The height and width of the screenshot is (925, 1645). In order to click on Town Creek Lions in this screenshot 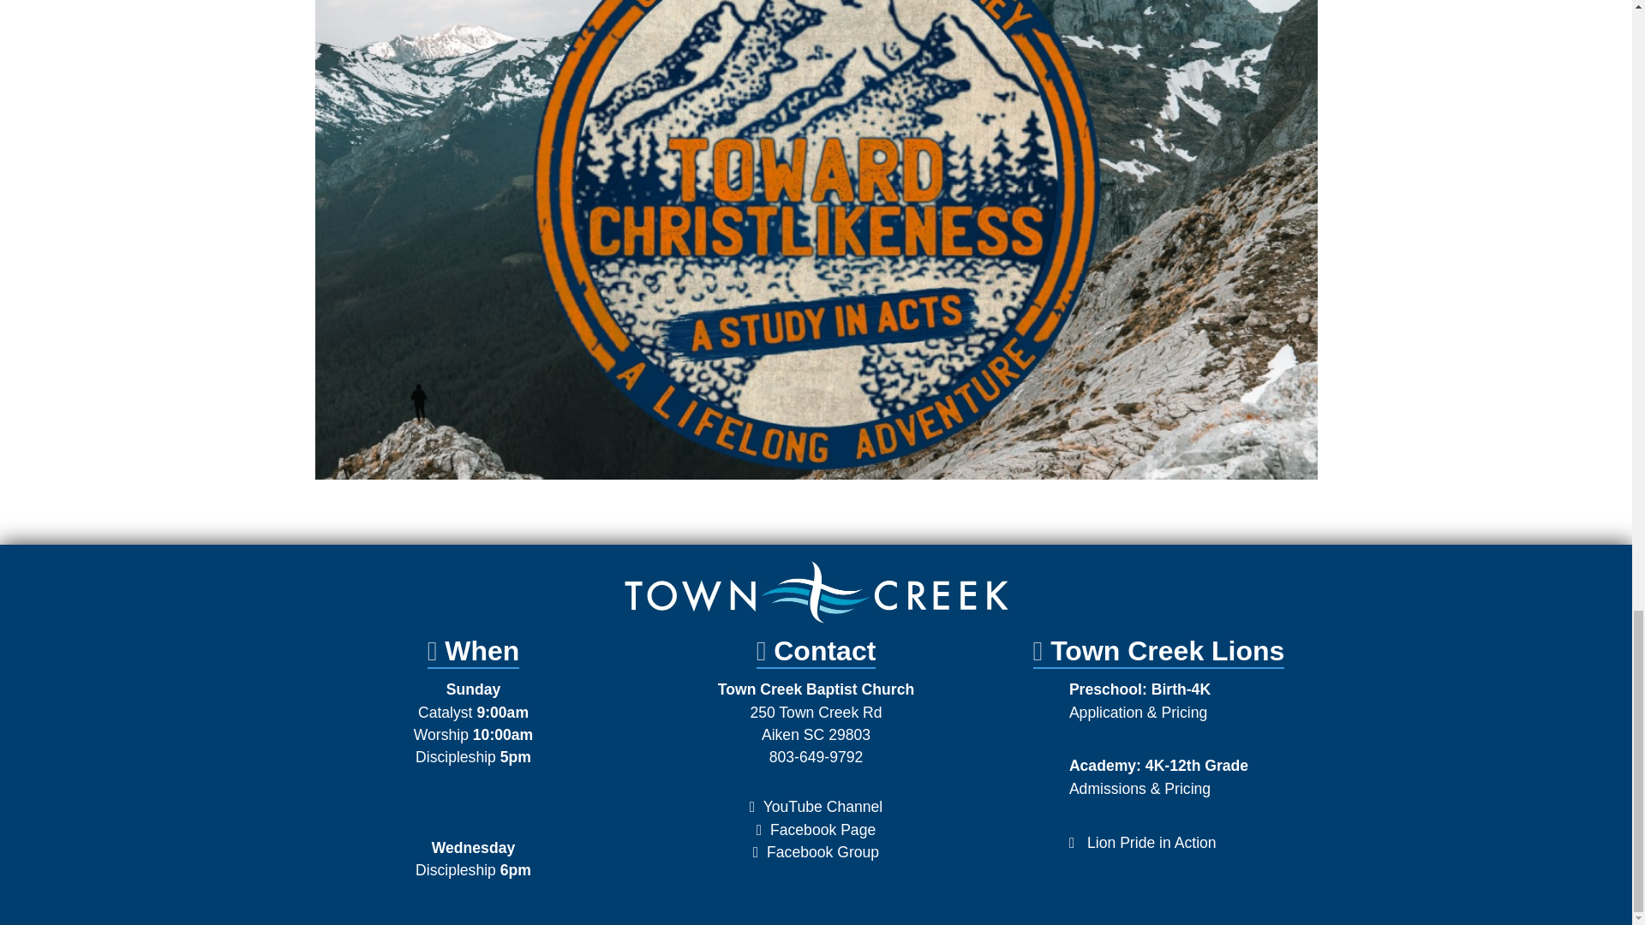, I will do `click(822, 851)`.